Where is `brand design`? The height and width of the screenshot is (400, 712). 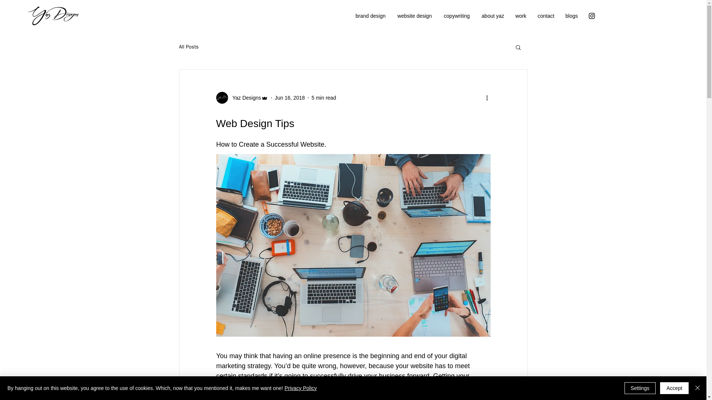
brand design is located at coordinates (371, 16).